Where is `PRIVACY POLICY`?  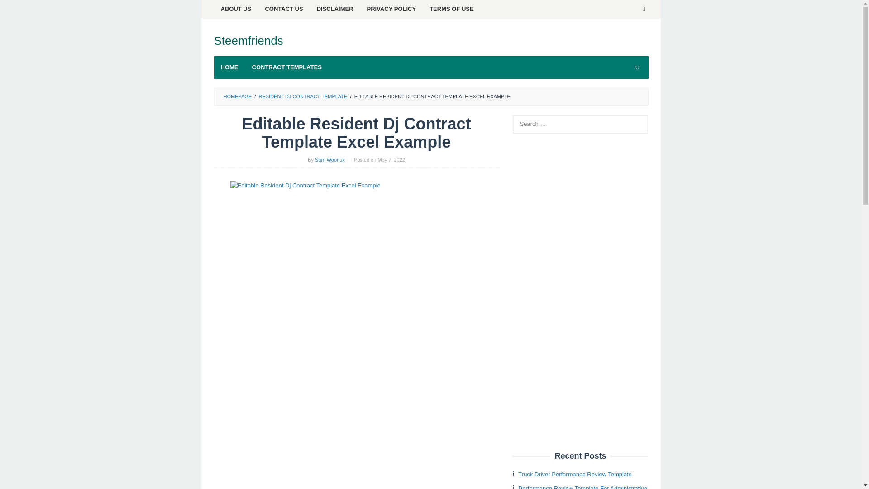 PRIVACY POLICY is located at coordinates (392, 9).